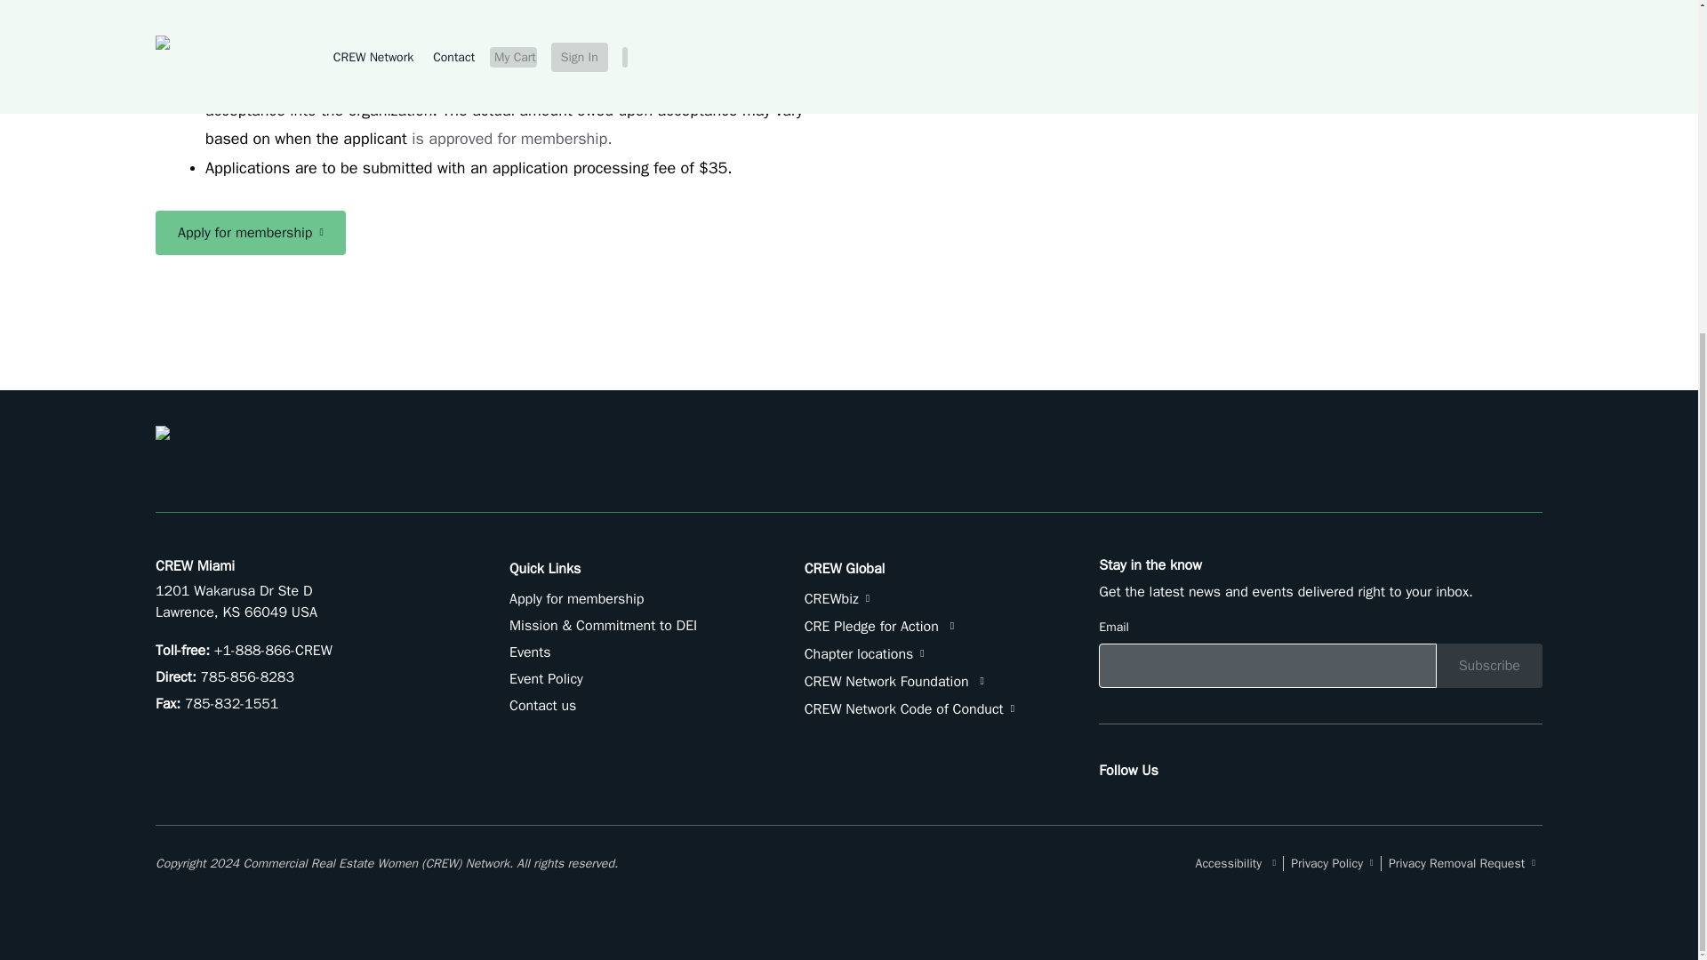 The image size is (1707, 960). What do you see at coordinates (1462, 863) in the screenshot?
I see `Privacy Removal Request` at bounding box center [1462, 863].